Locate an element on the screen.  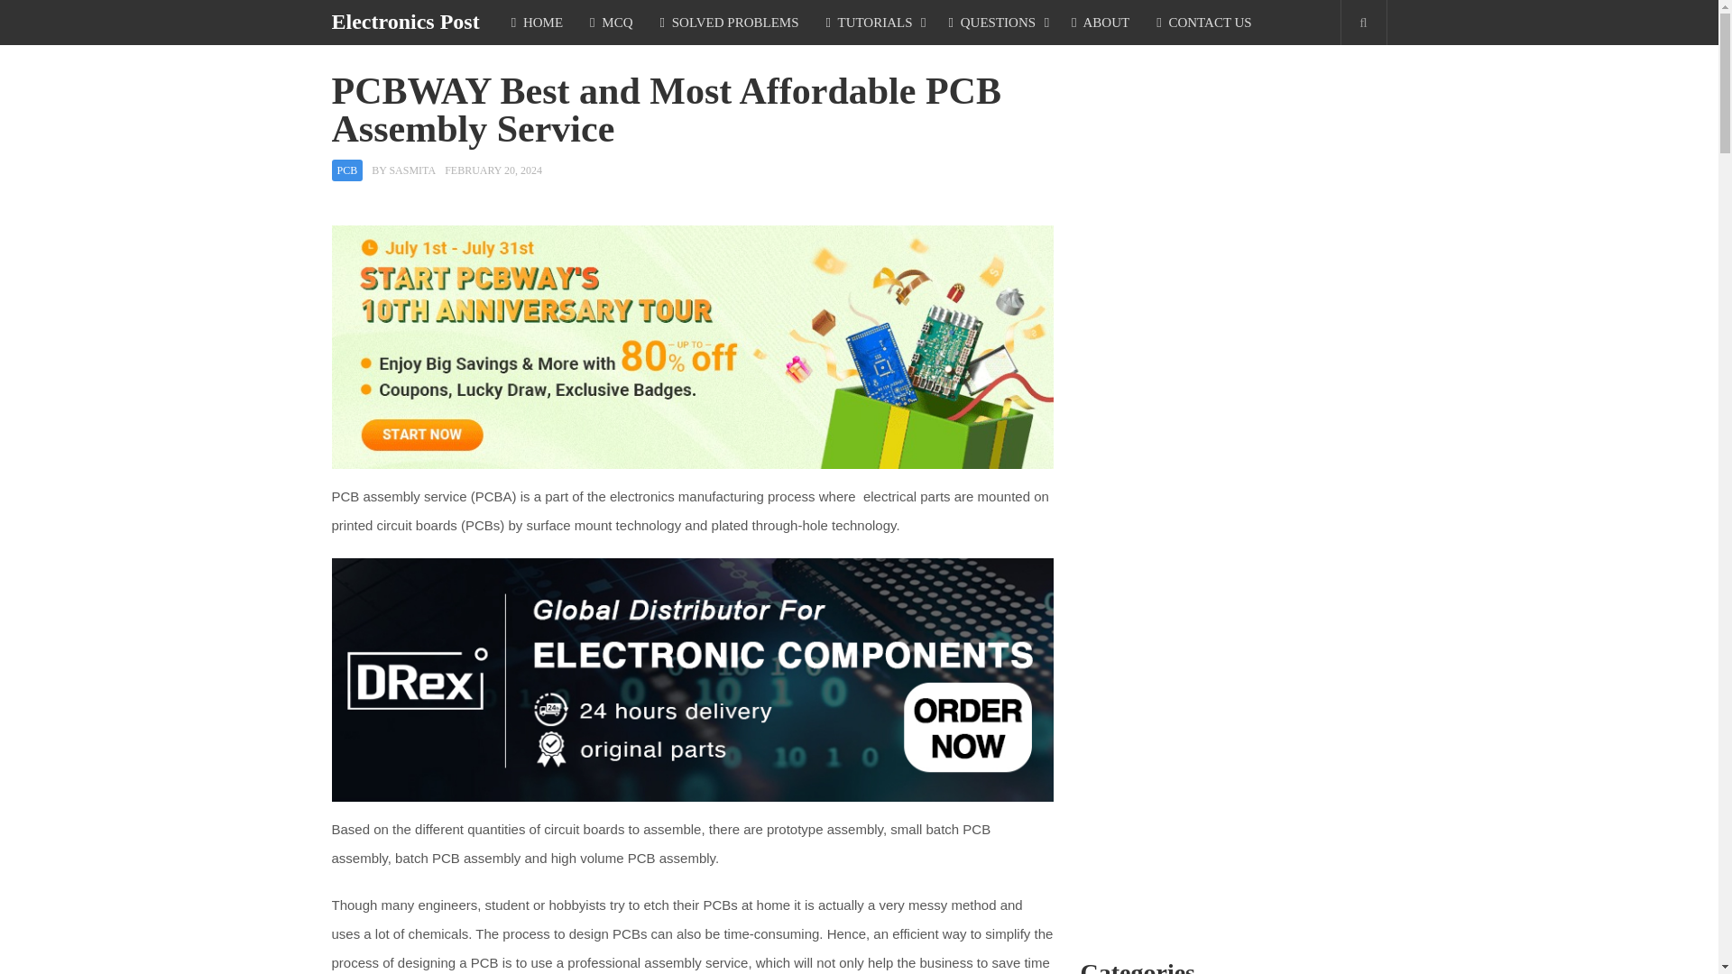
MCQ is located at coordinates (612, 22).